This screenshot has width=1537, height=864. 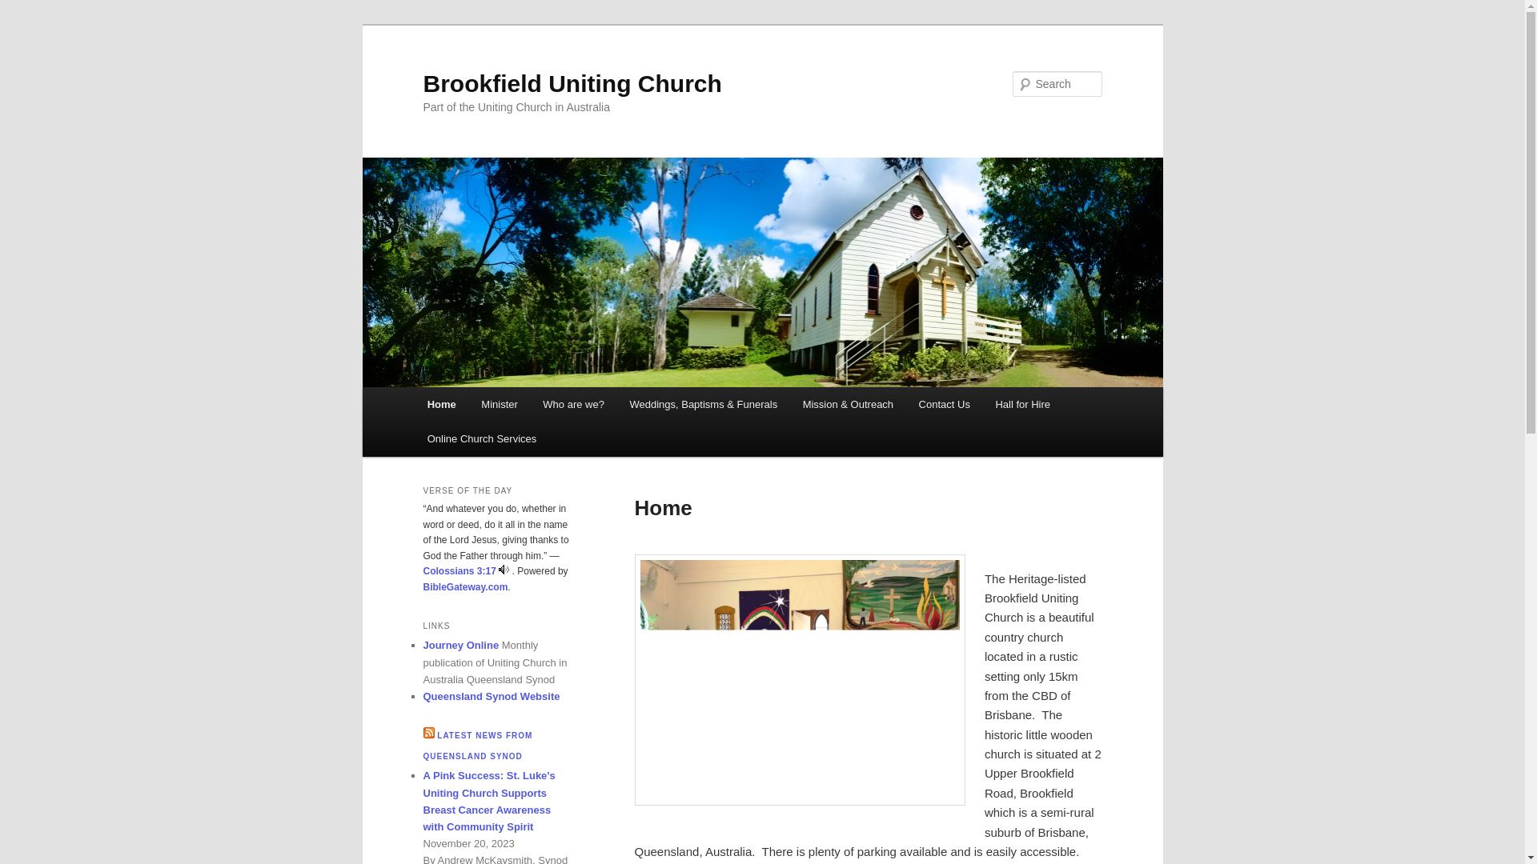 What do you see at coordinates (477, 746) in the screenshot?
I see `LATEST NEWS FROM QUEENSLAND SYNOD` at bounding box center [477, 746].